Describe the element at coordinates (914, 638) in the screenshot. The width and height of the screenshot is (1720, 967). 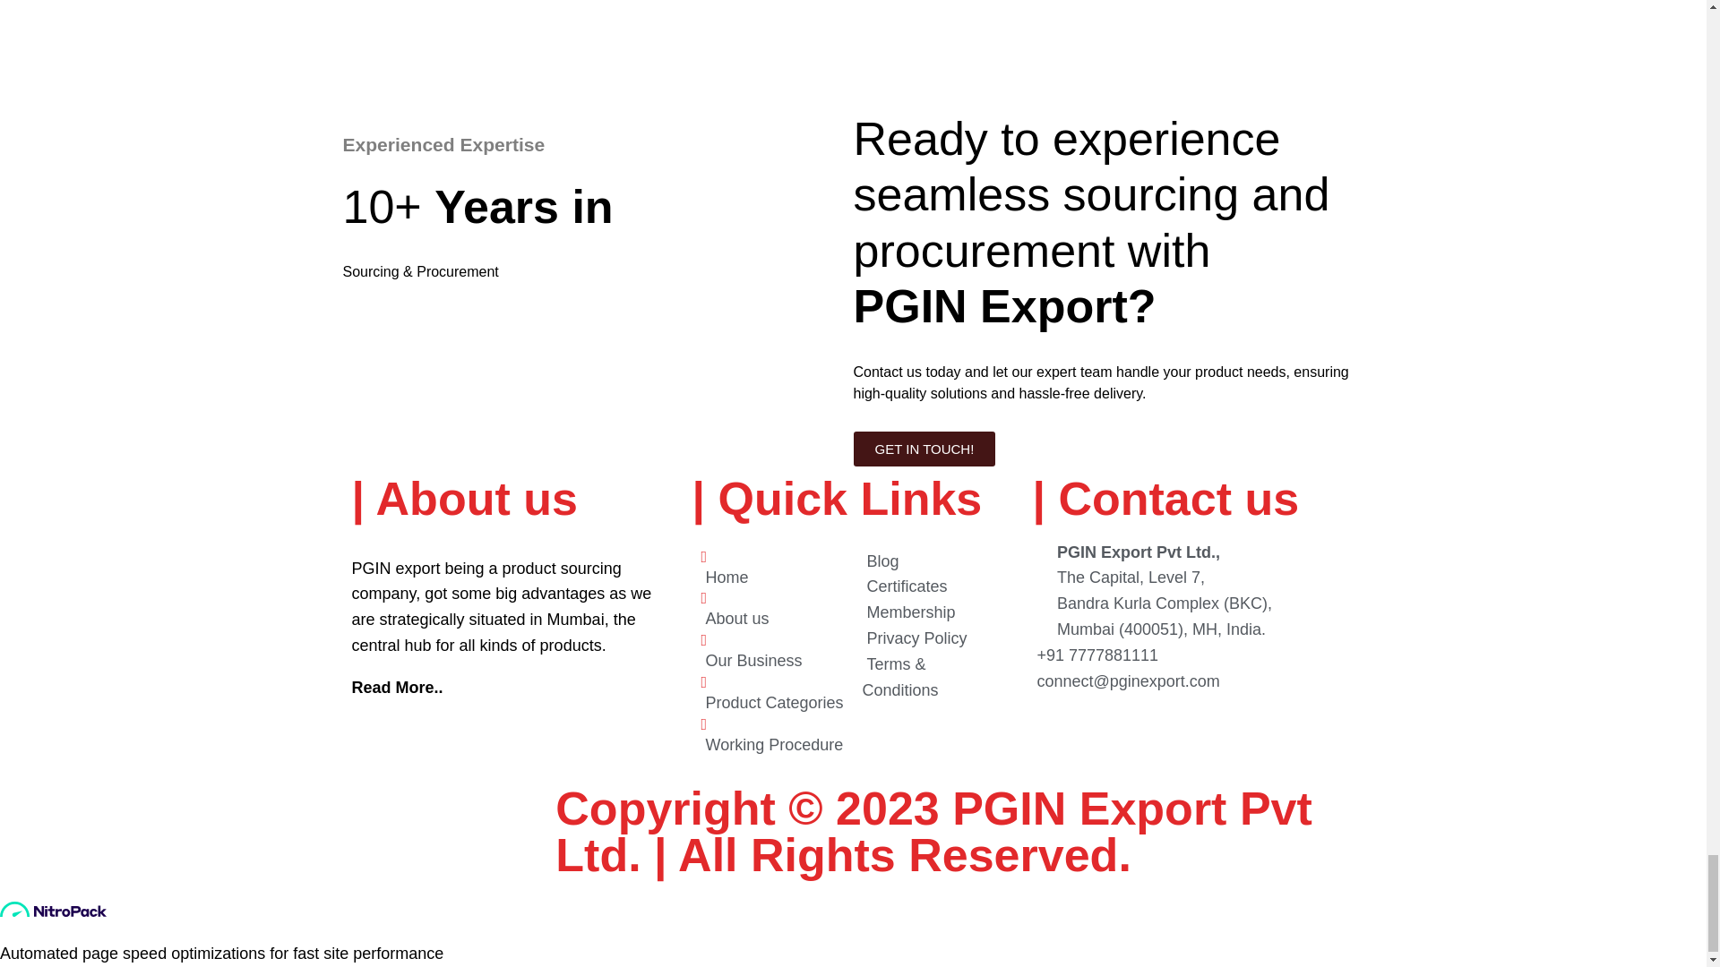
I see `Privacy Policy` at that location.